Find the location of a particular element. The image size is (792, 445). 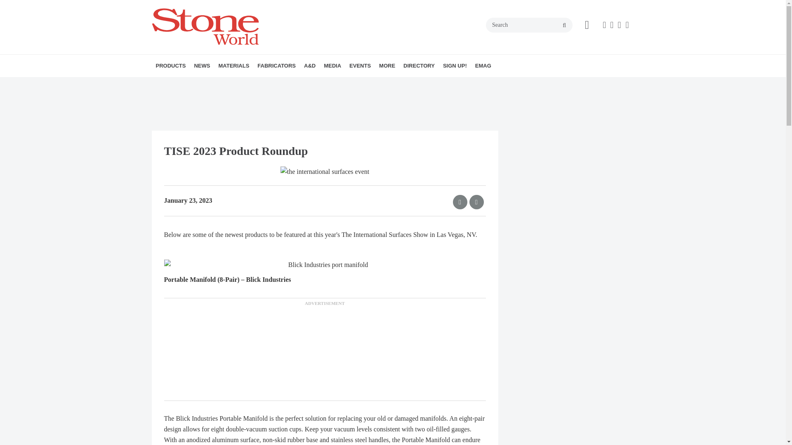

EBOOK is located at coordinates (378, 84).